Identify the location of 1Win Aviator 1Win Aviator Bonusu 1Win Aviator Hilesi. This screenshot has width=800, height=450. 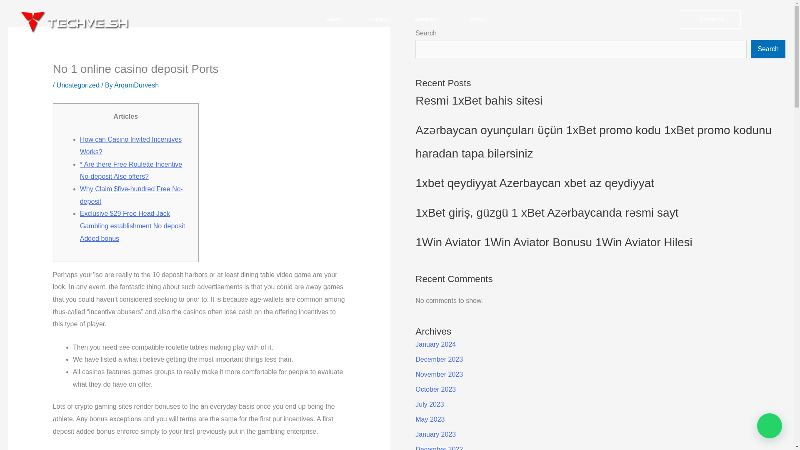
(554, 242).